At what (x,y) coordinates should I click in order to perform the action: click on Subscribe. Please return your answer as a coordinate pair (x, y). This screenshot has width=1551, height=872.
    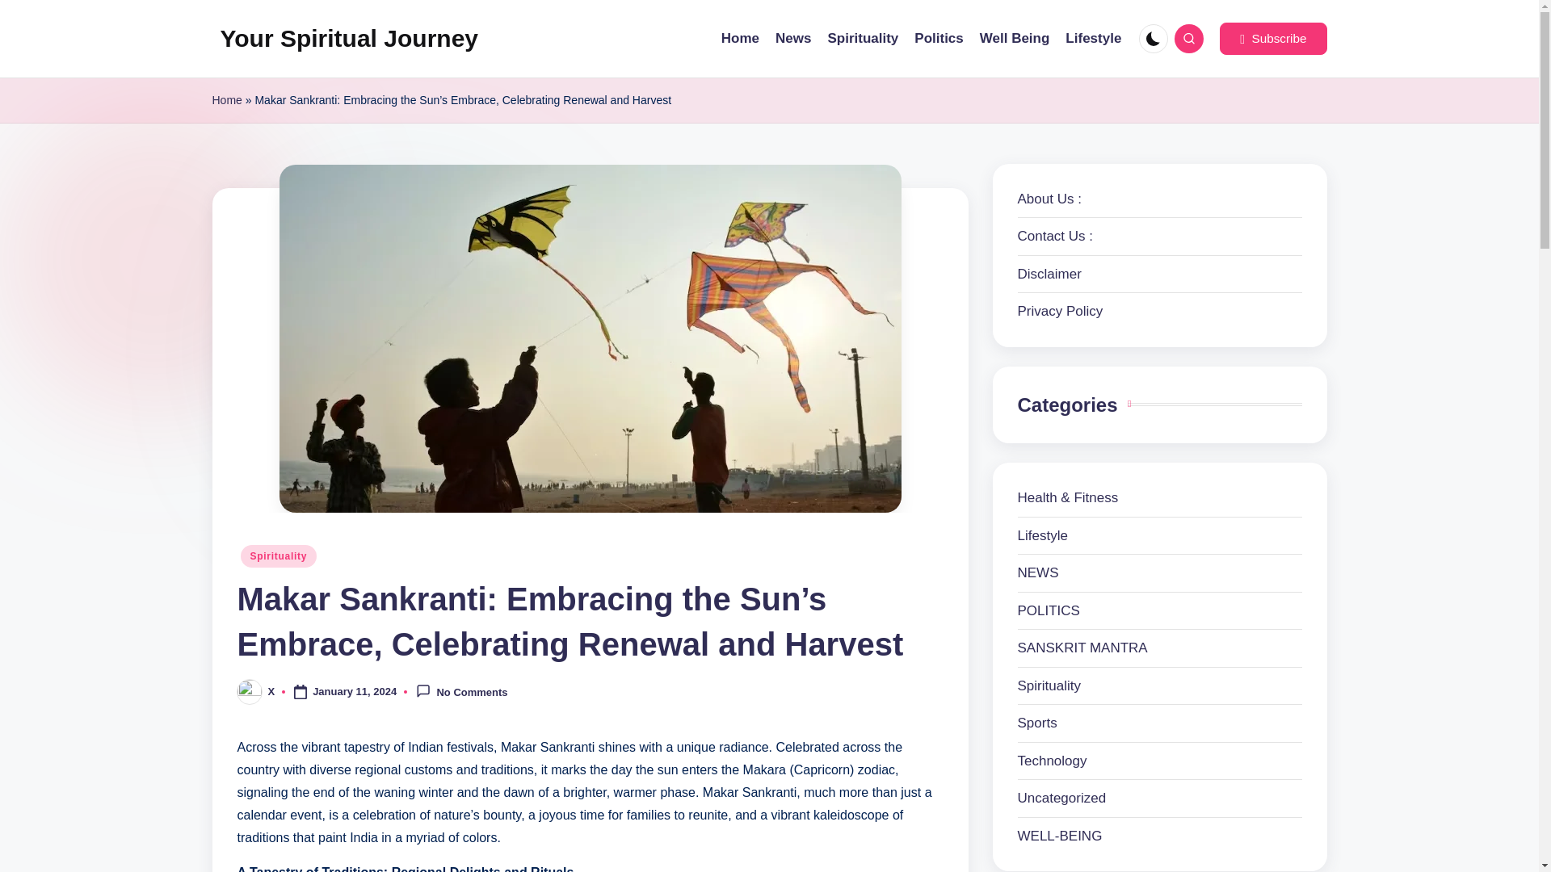
    Looking at the image, I should click on (1272, 39).